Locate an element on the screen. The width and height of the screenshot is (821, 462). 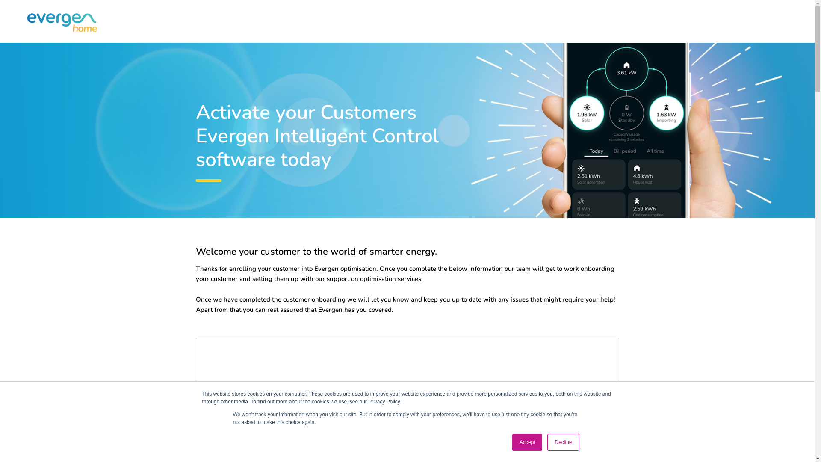
Decline is located at coordinates (563, 442).